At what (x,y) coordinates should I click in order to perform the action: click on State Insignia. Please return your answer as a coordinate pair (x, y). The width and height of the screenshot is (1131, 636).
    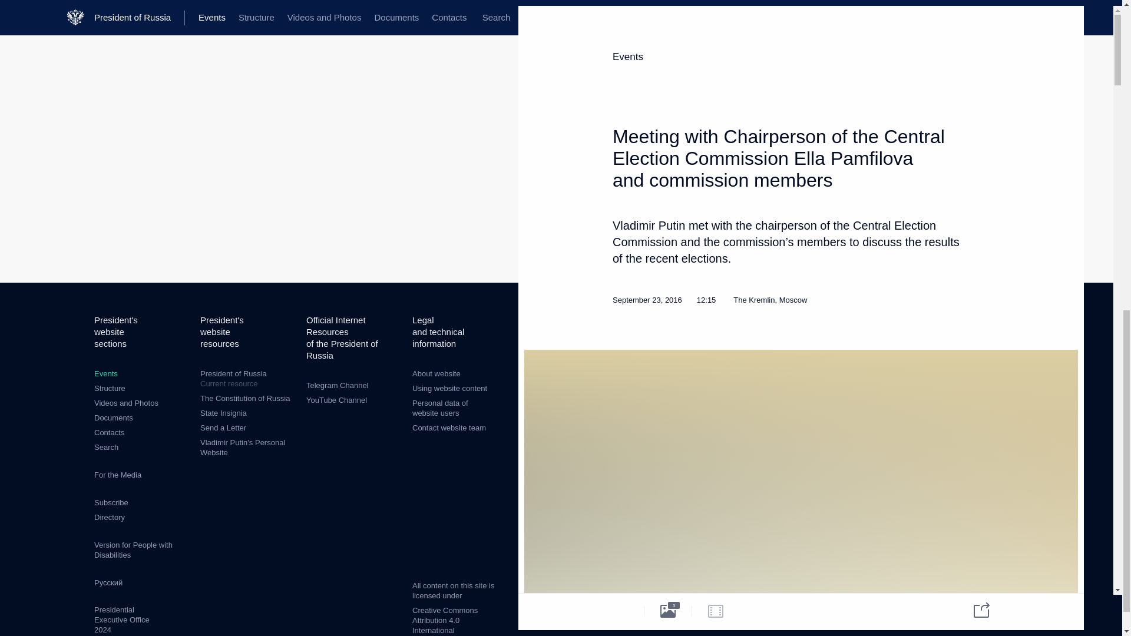
    Looking at the image, I should click on (223, 413).